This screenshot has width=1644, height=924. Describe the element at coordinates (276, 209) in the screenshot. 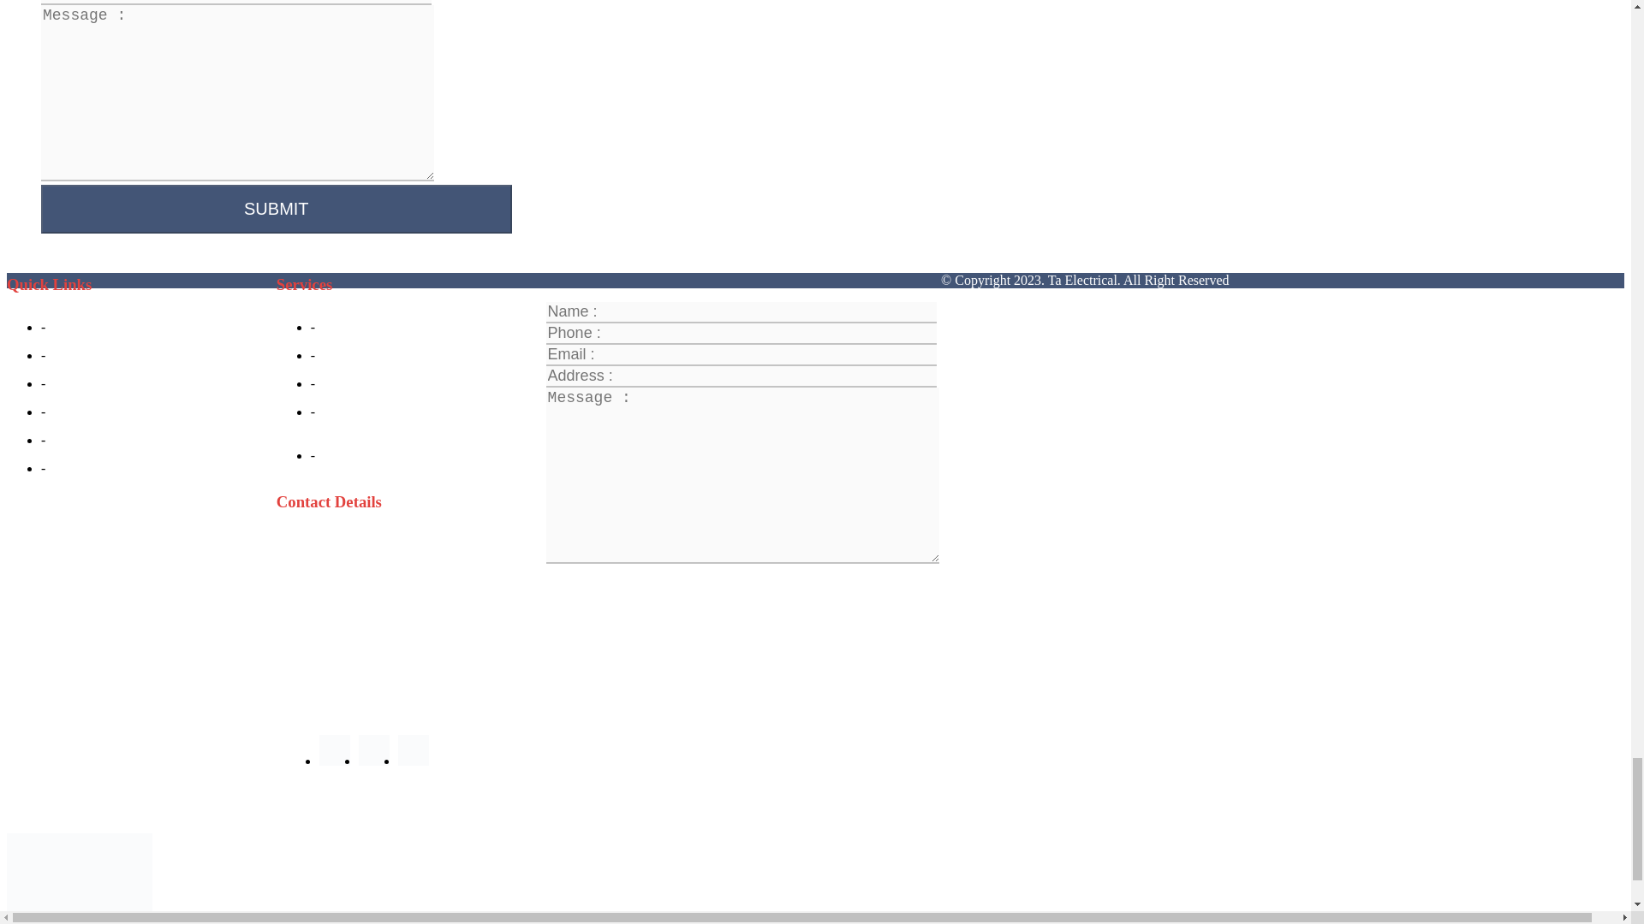

I see `SUBMIT` at that location.